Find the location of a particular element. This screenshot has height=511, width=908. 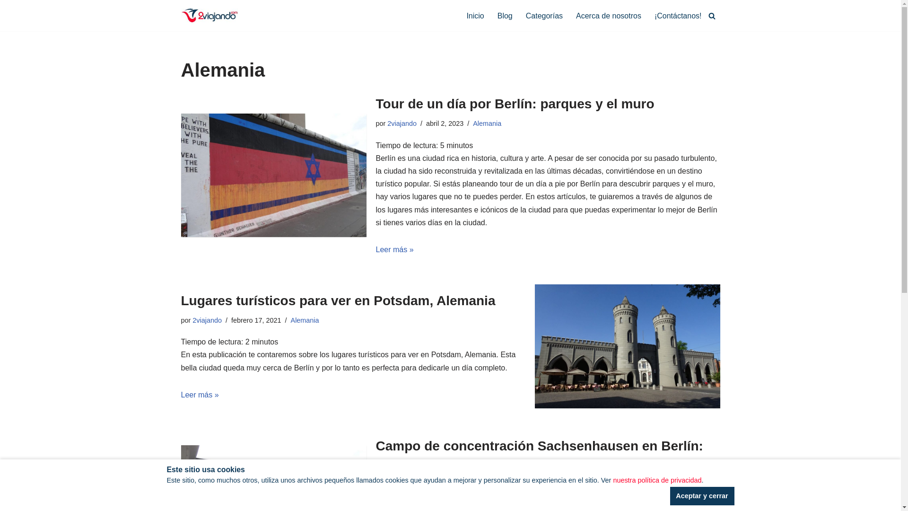

Saltar al contenido is located at coordinates (7, 20).